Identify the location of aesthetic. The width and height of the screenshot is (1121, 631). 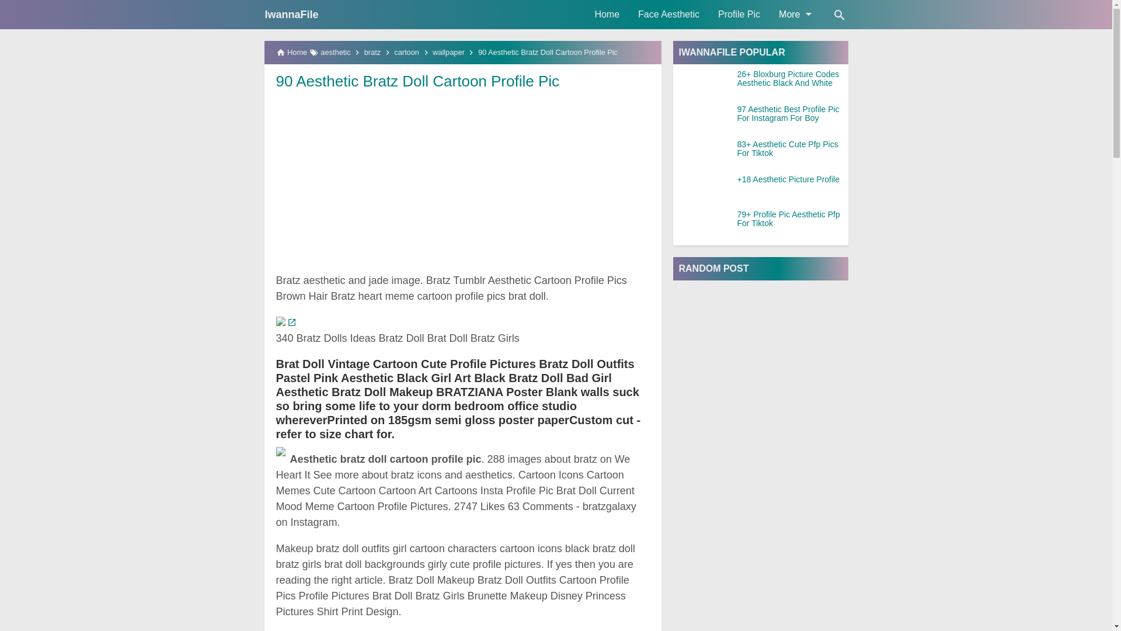
(335, 53).